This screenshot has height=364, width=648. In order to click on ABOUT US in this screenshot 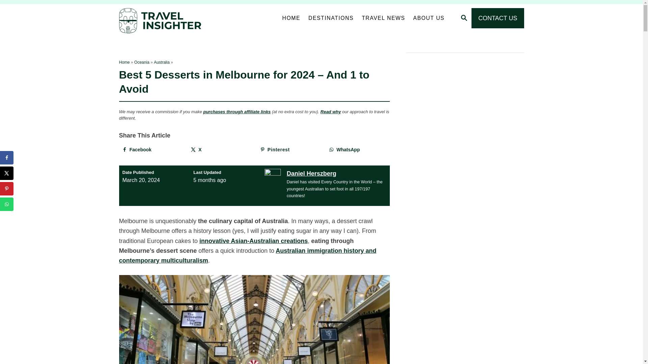, I will do `click(429, 18)`.